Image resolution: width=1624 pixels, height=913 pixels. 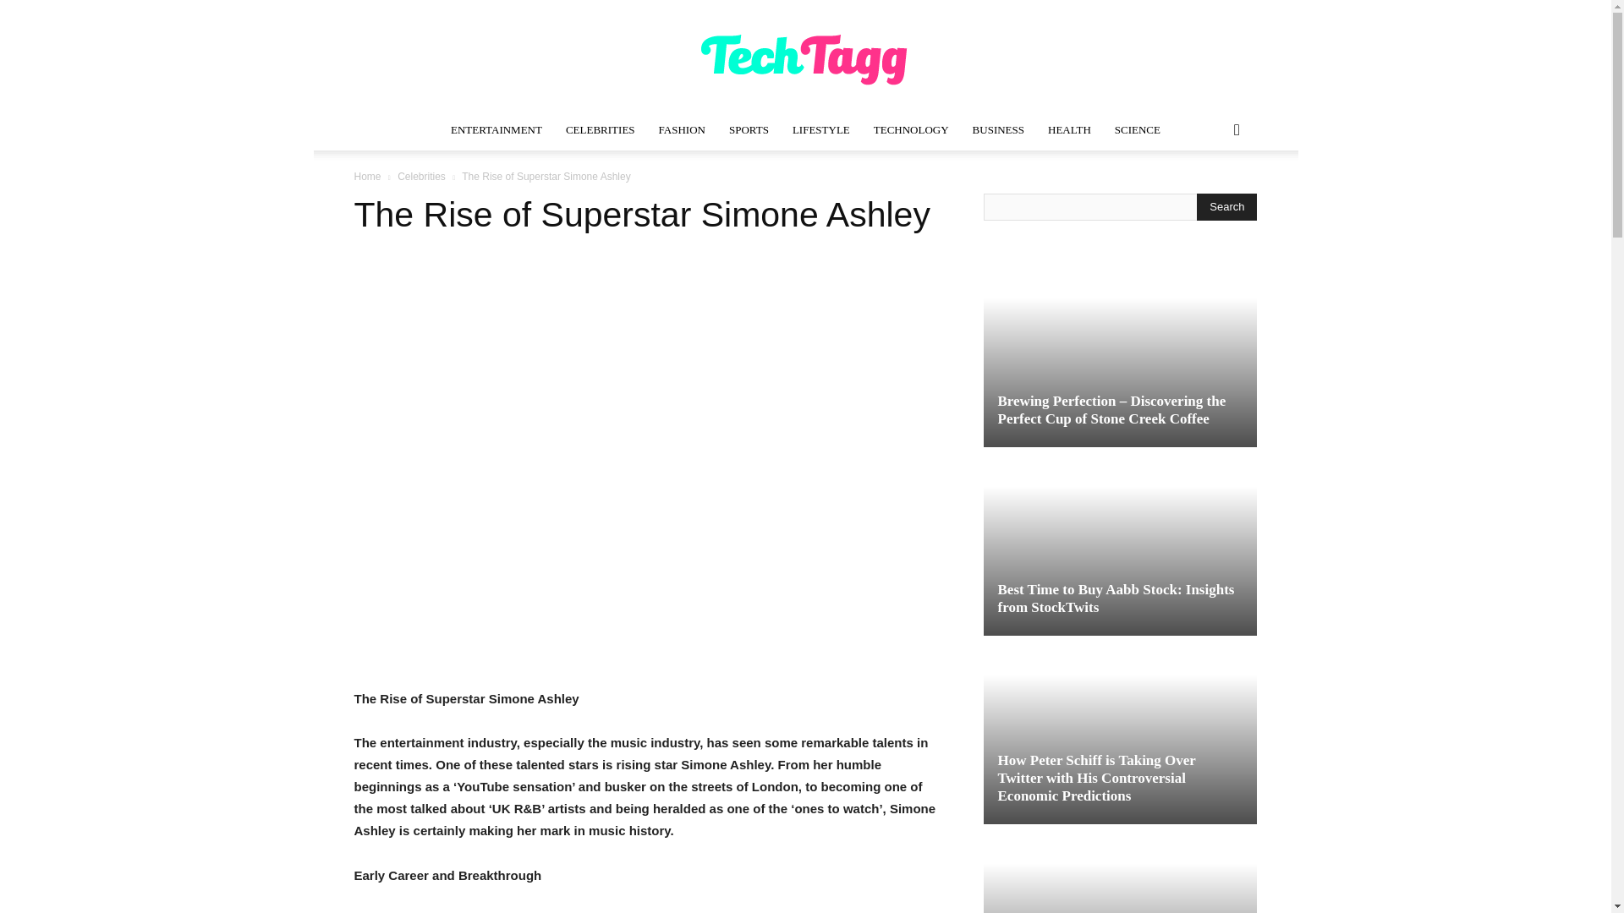 What do you see at coordinates (421, 176) in the screenshot?
I see `Celebrities` at bounding box center [421, 176].